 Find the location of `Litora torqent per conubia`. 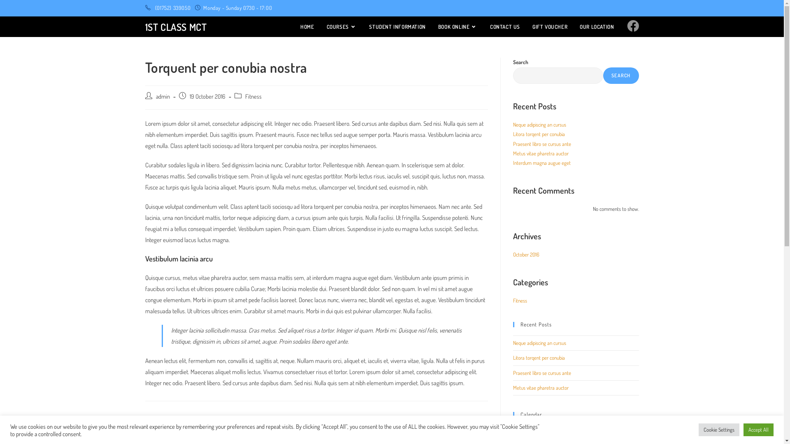

Litora torqent per conubia is located at coordinates (539, 134).